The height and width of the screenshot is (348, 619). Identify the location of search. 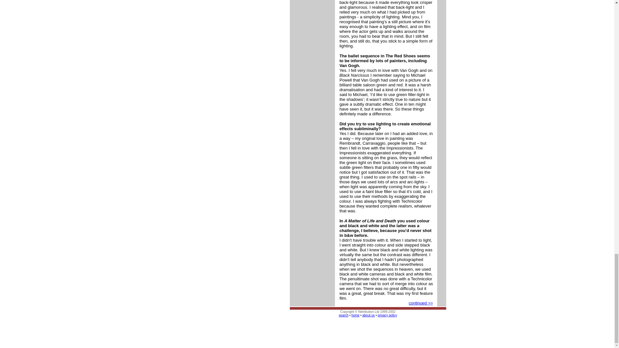
(343, 315).